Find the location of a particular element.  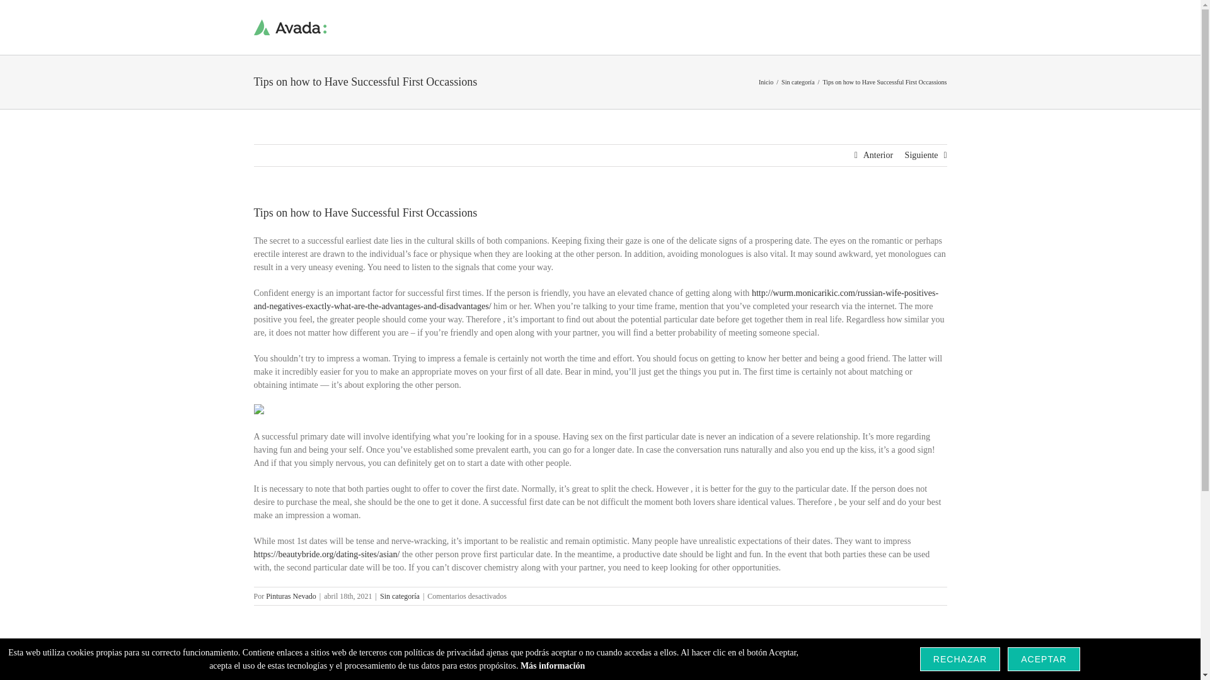

Anterior is located at coordinates (878, 155).